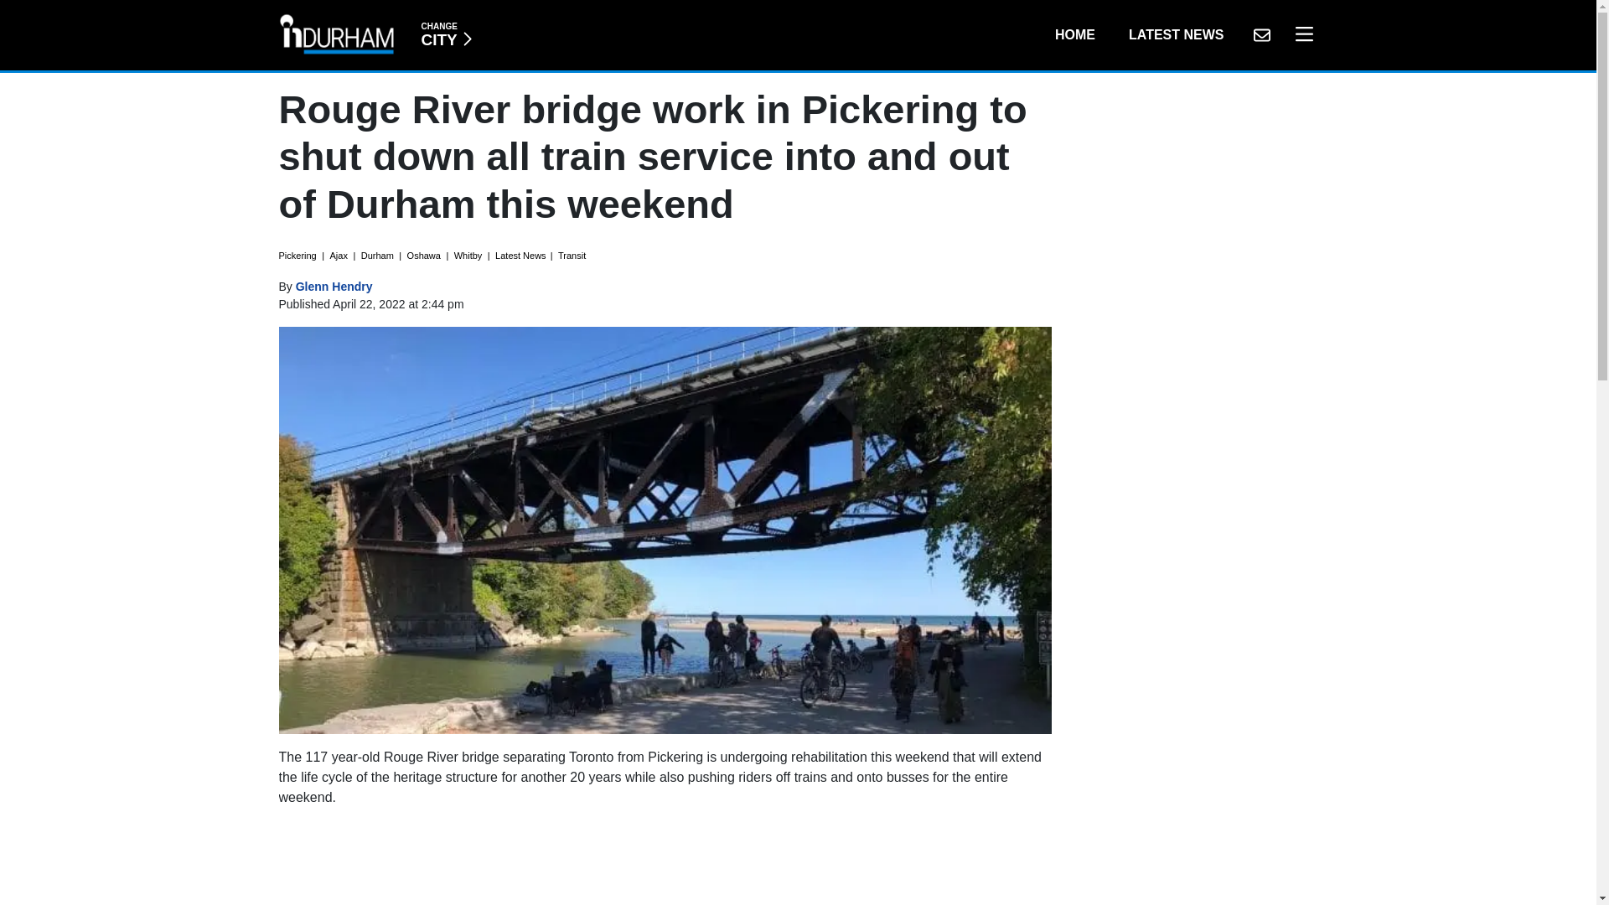  I want to click on LATEST NEWS, so click(1176, 34).